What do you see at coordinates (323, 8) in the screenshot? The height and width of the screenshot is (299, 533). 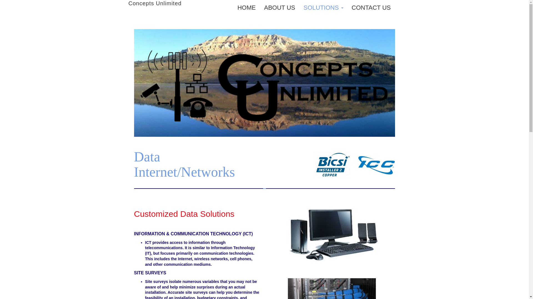 I see `SOLUTIONS` at bounding box center [323, 8].